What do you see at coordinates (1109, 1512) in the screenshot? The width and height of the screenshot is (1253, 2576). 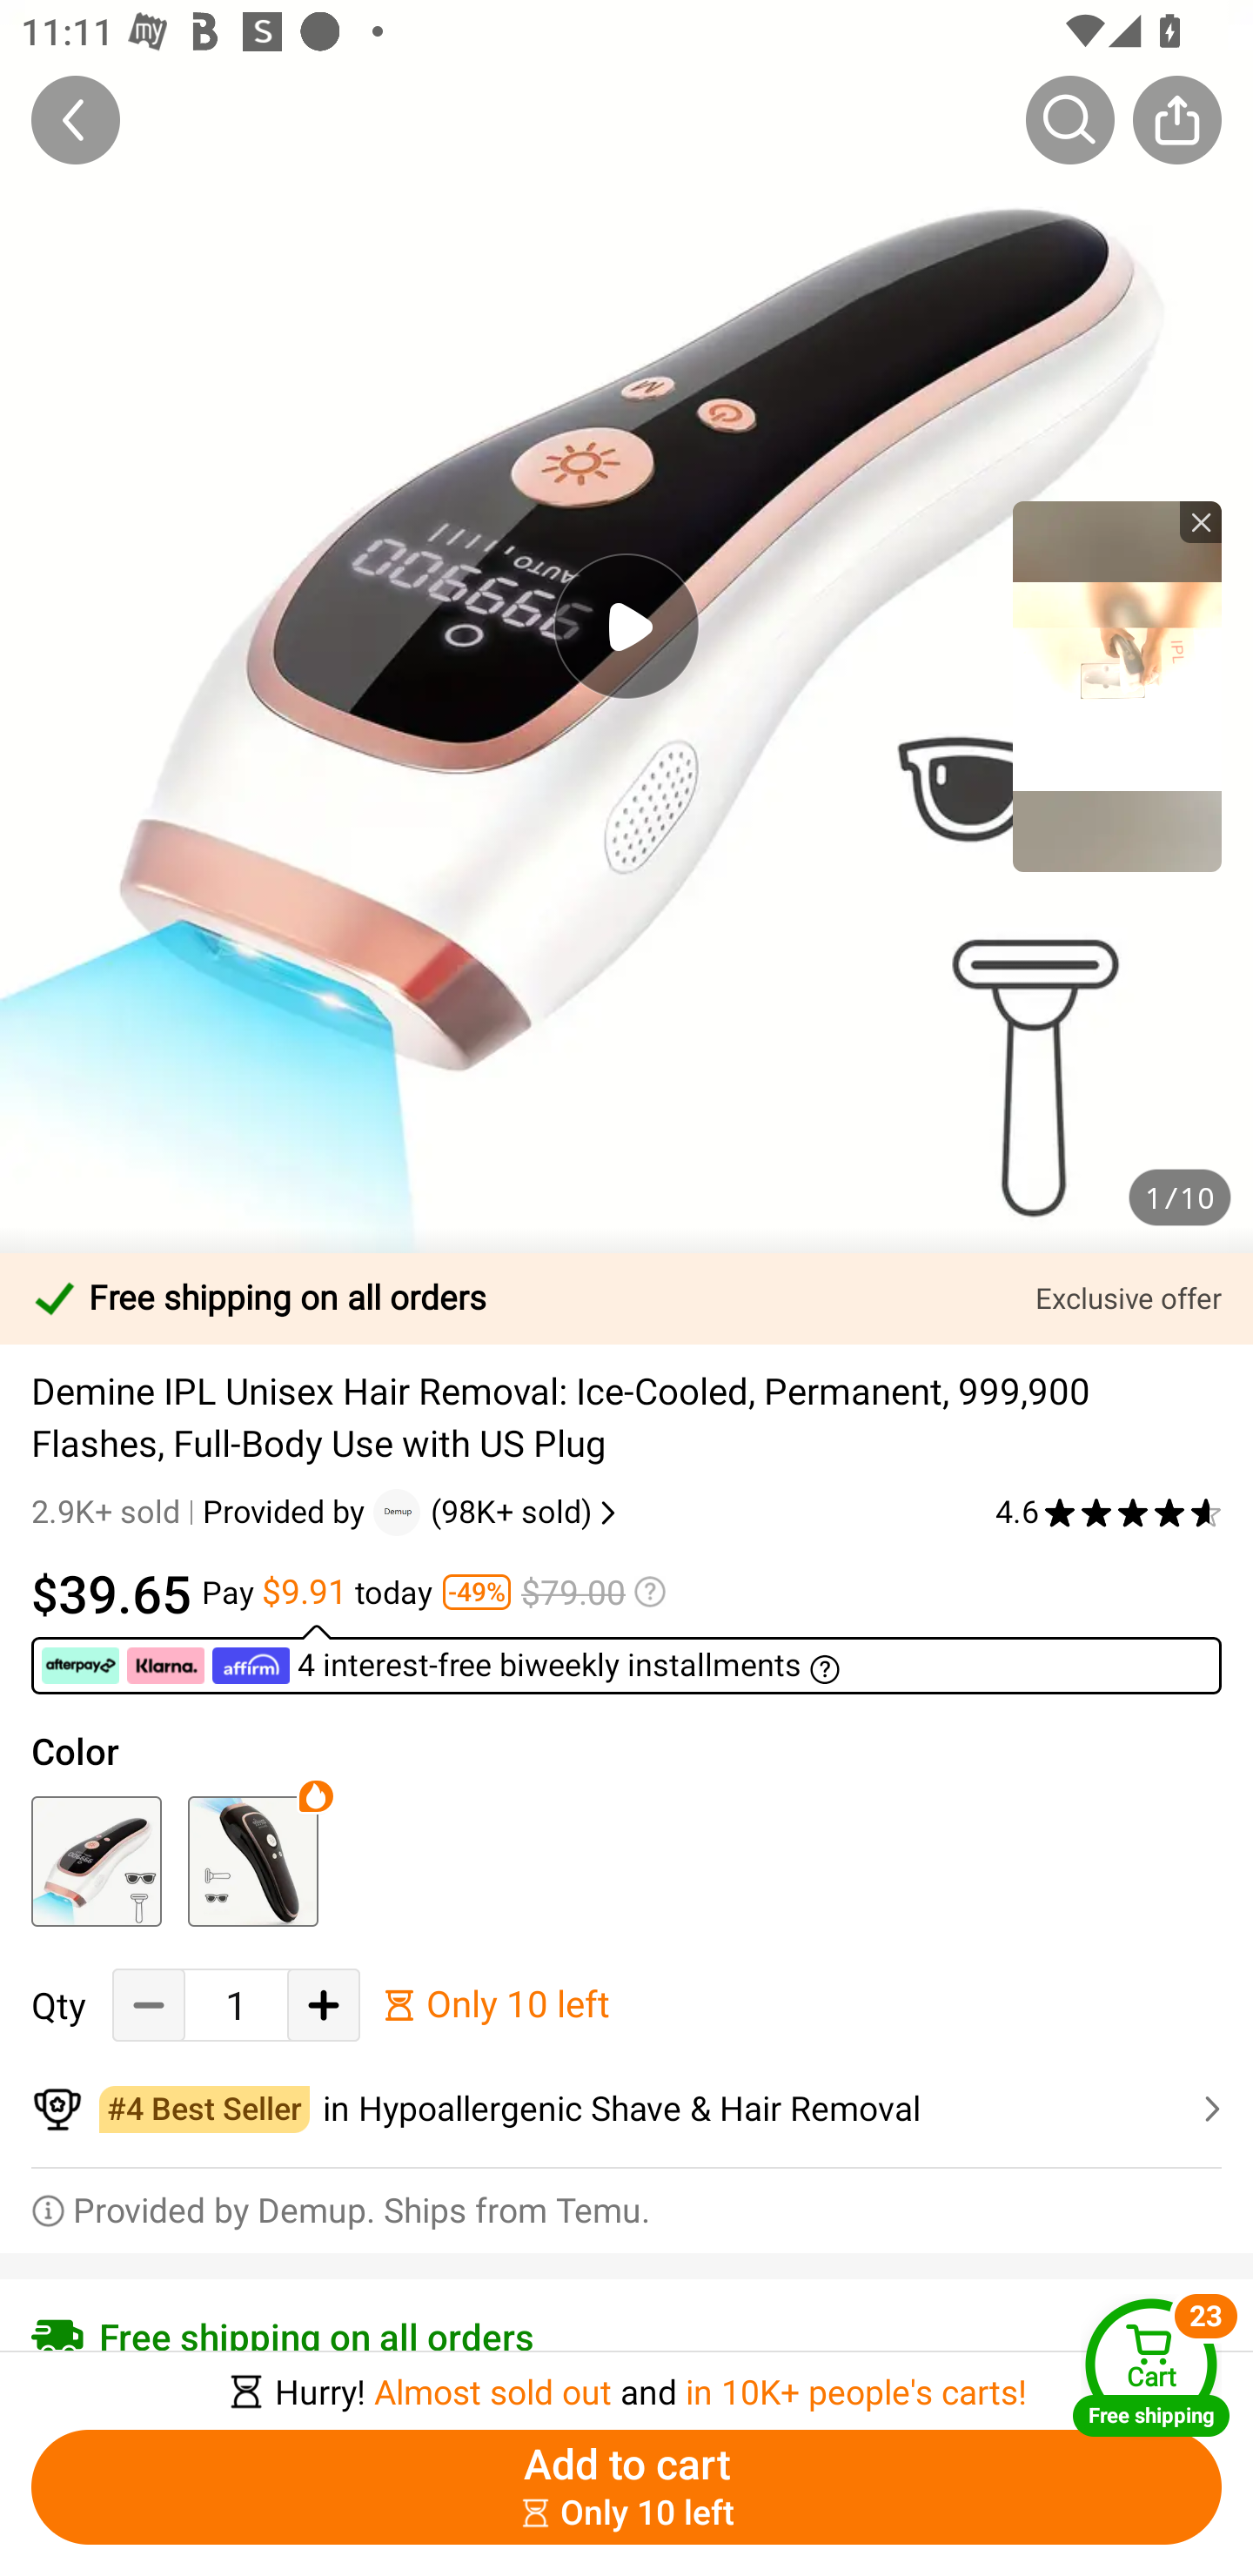 I see `4.6` at bounding box center [1109, 1512].